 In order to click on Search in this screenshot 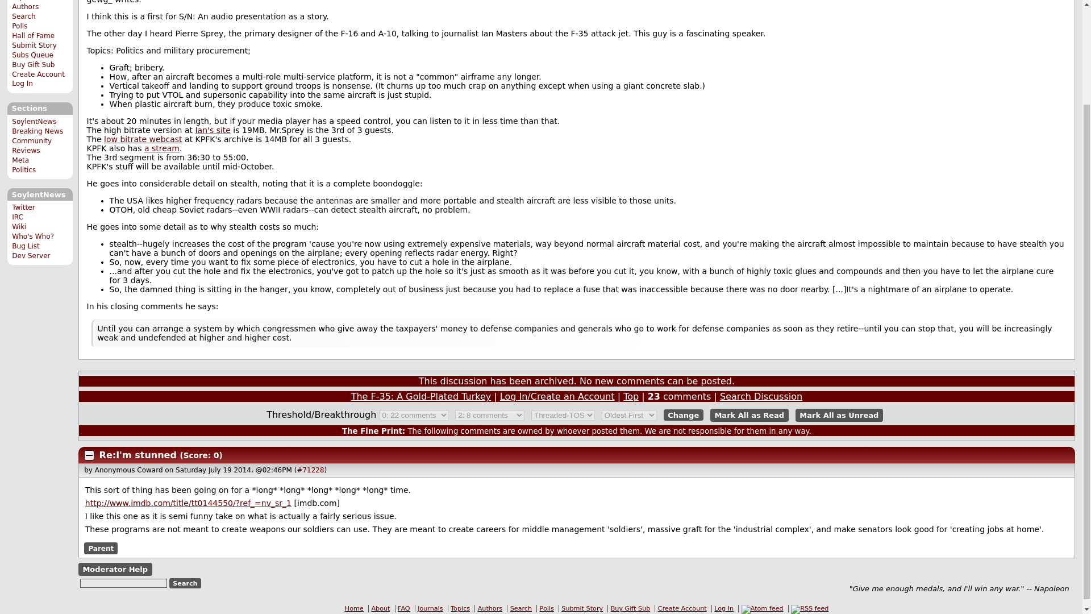, I will do `click(24, 16)`.